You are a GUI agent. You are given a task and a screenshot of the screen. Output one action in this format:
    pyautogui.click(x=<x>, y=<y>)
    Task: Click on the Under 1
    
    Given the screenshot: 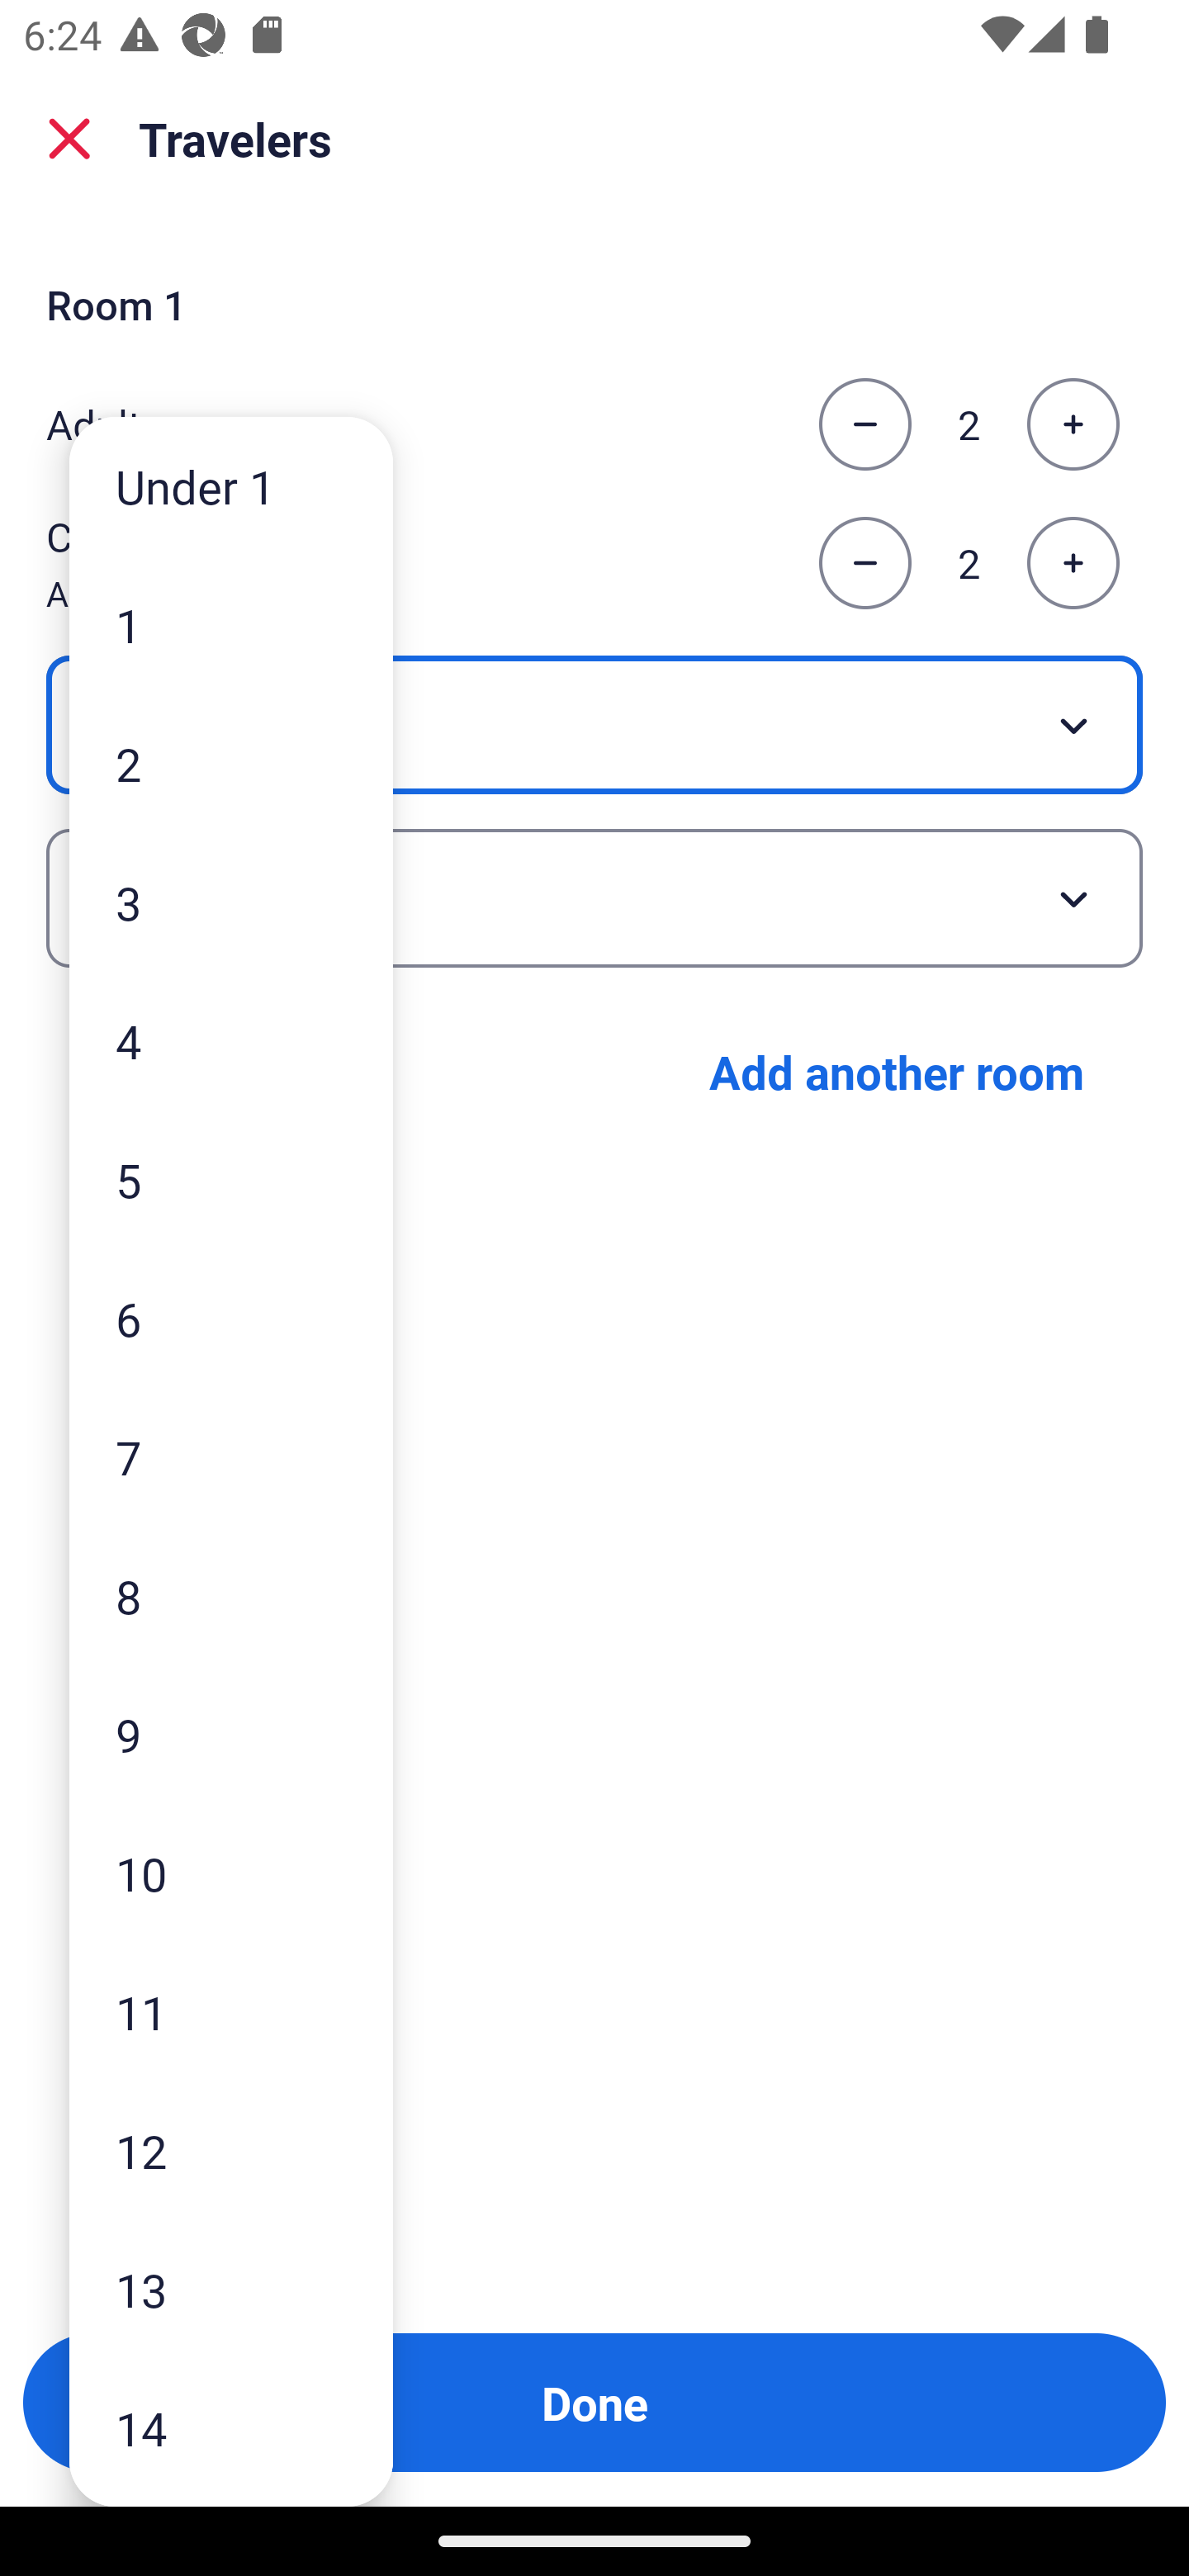 What is the action you would take?
    pyautogui.click(x=231, y=486)
    